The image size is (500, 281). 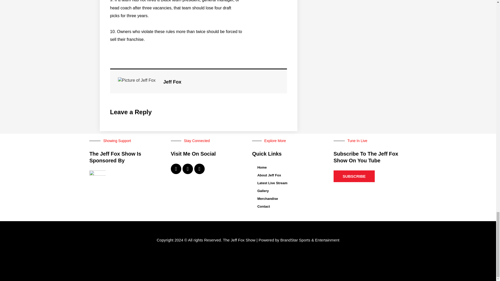 I want to click on Latest Live Stream, so click(x=289, y=183).